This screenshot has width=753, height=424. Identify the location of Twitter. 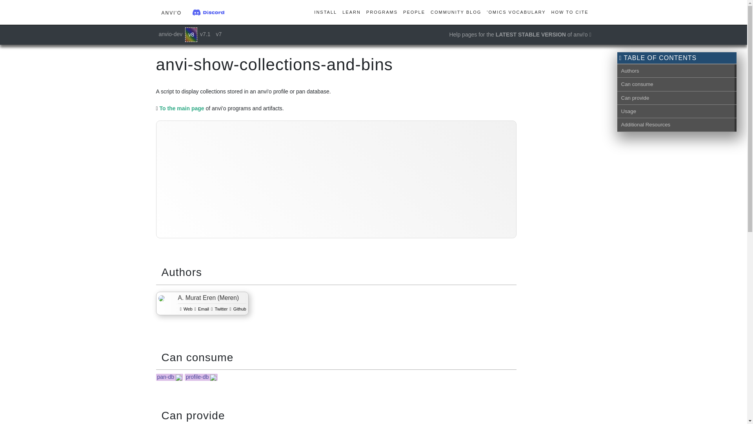
(218, 309).